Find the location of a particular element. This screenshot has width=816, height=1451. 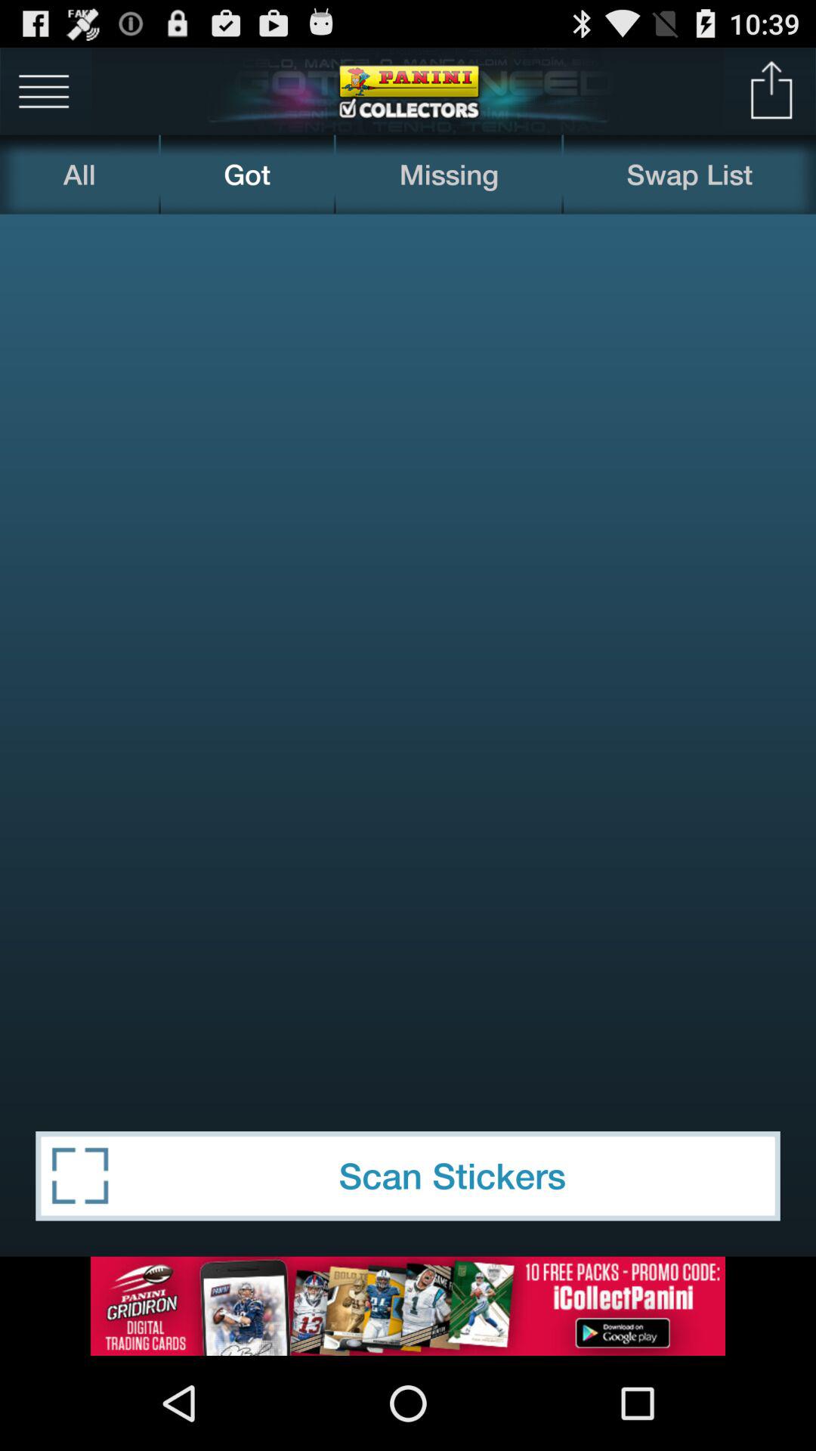

turn on icon above the swap list icon is located at coordinates (772, 91).